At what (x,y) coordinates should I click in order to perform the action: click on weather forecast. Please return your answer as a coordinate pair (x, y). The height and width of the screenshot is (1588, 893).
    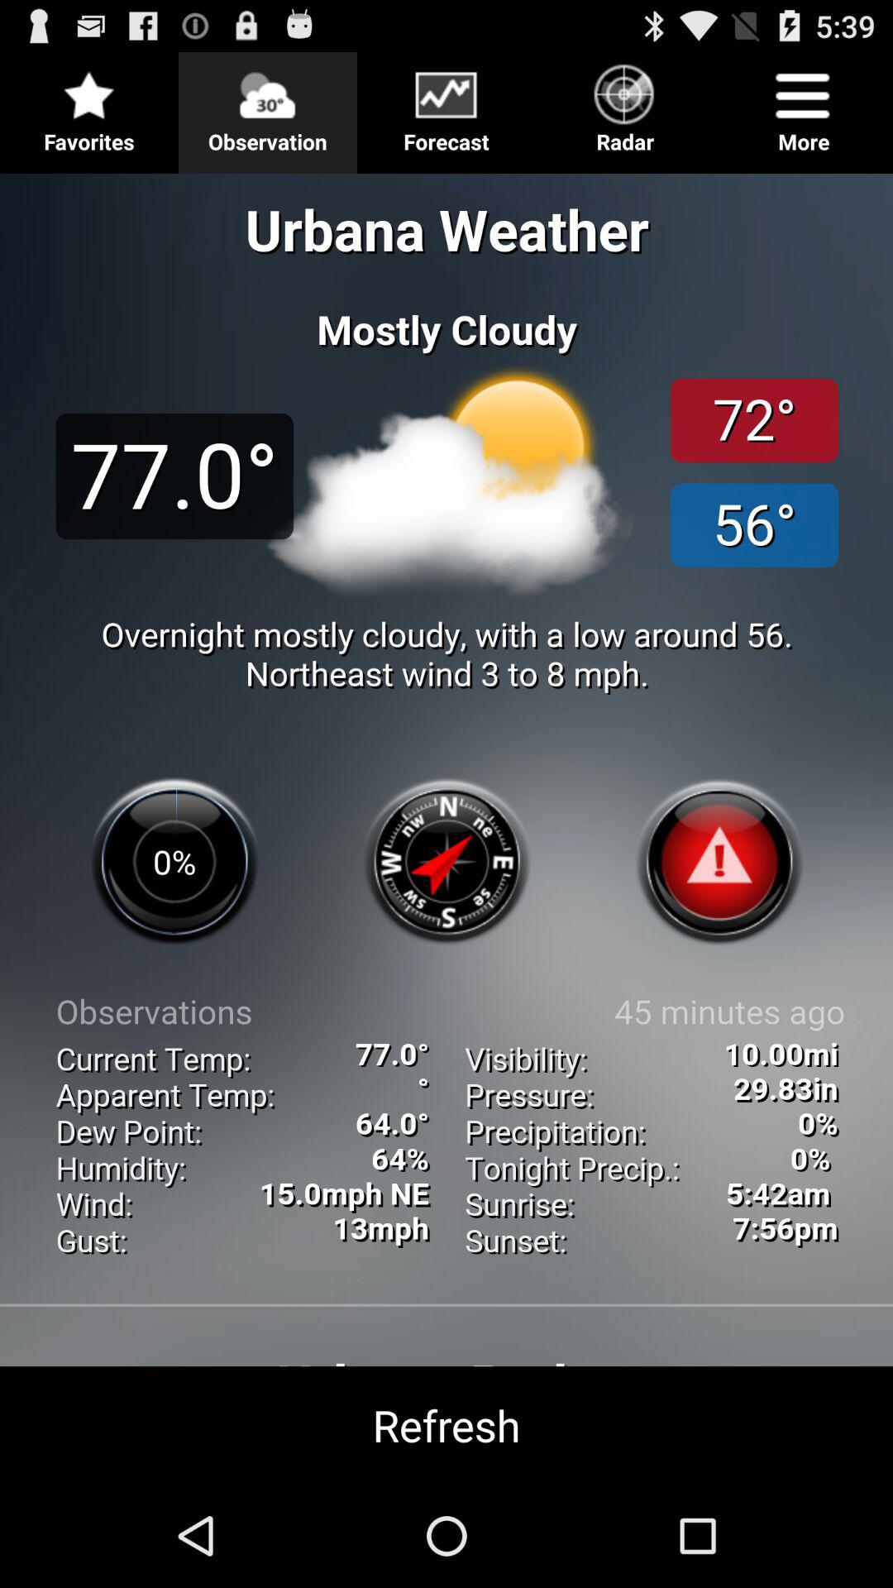
    Looking at the image, I should click on (446, 822).